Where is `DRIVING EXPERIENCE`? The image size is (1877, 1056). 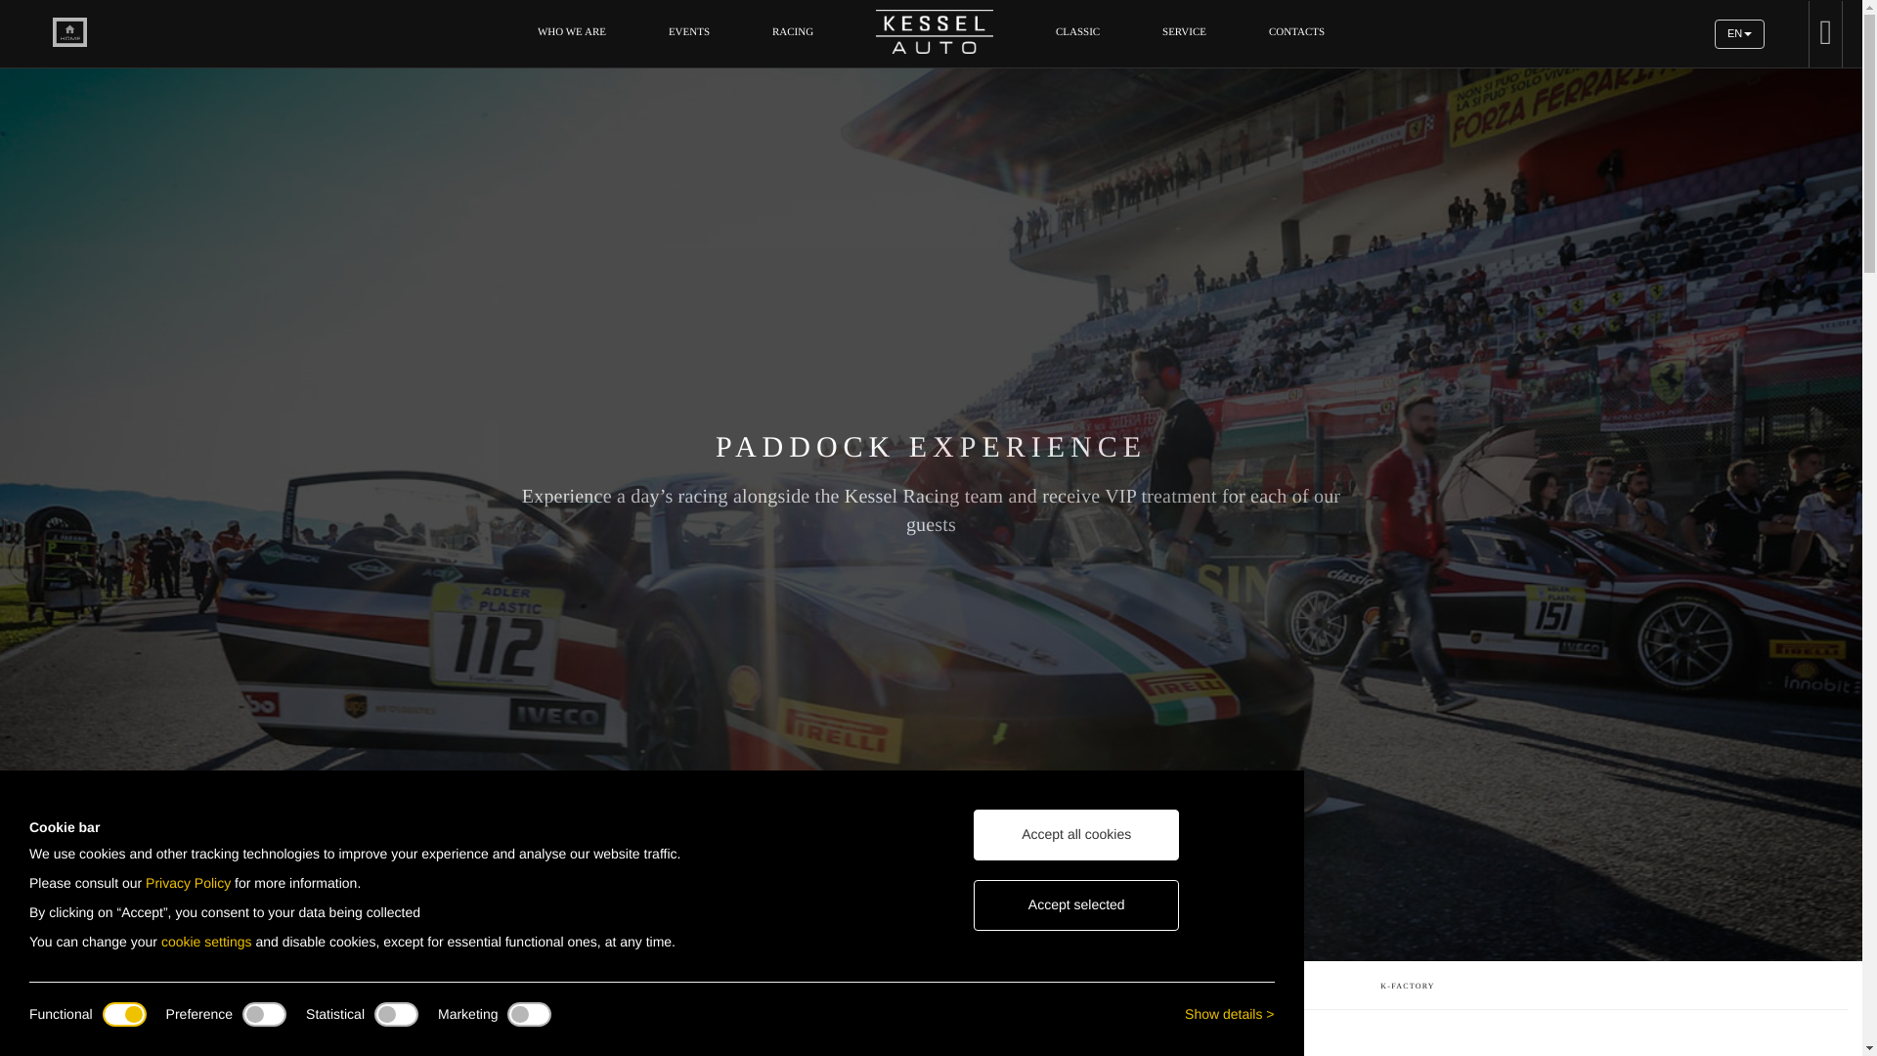
DRIVING EXPERIENCE is located at coordinates (454, 1005).